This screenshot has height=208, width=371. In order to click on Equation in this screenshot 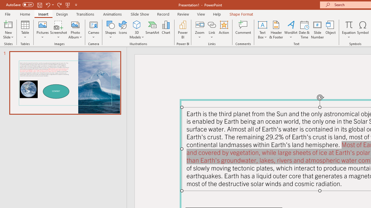, I will do `click(349, 24)`.